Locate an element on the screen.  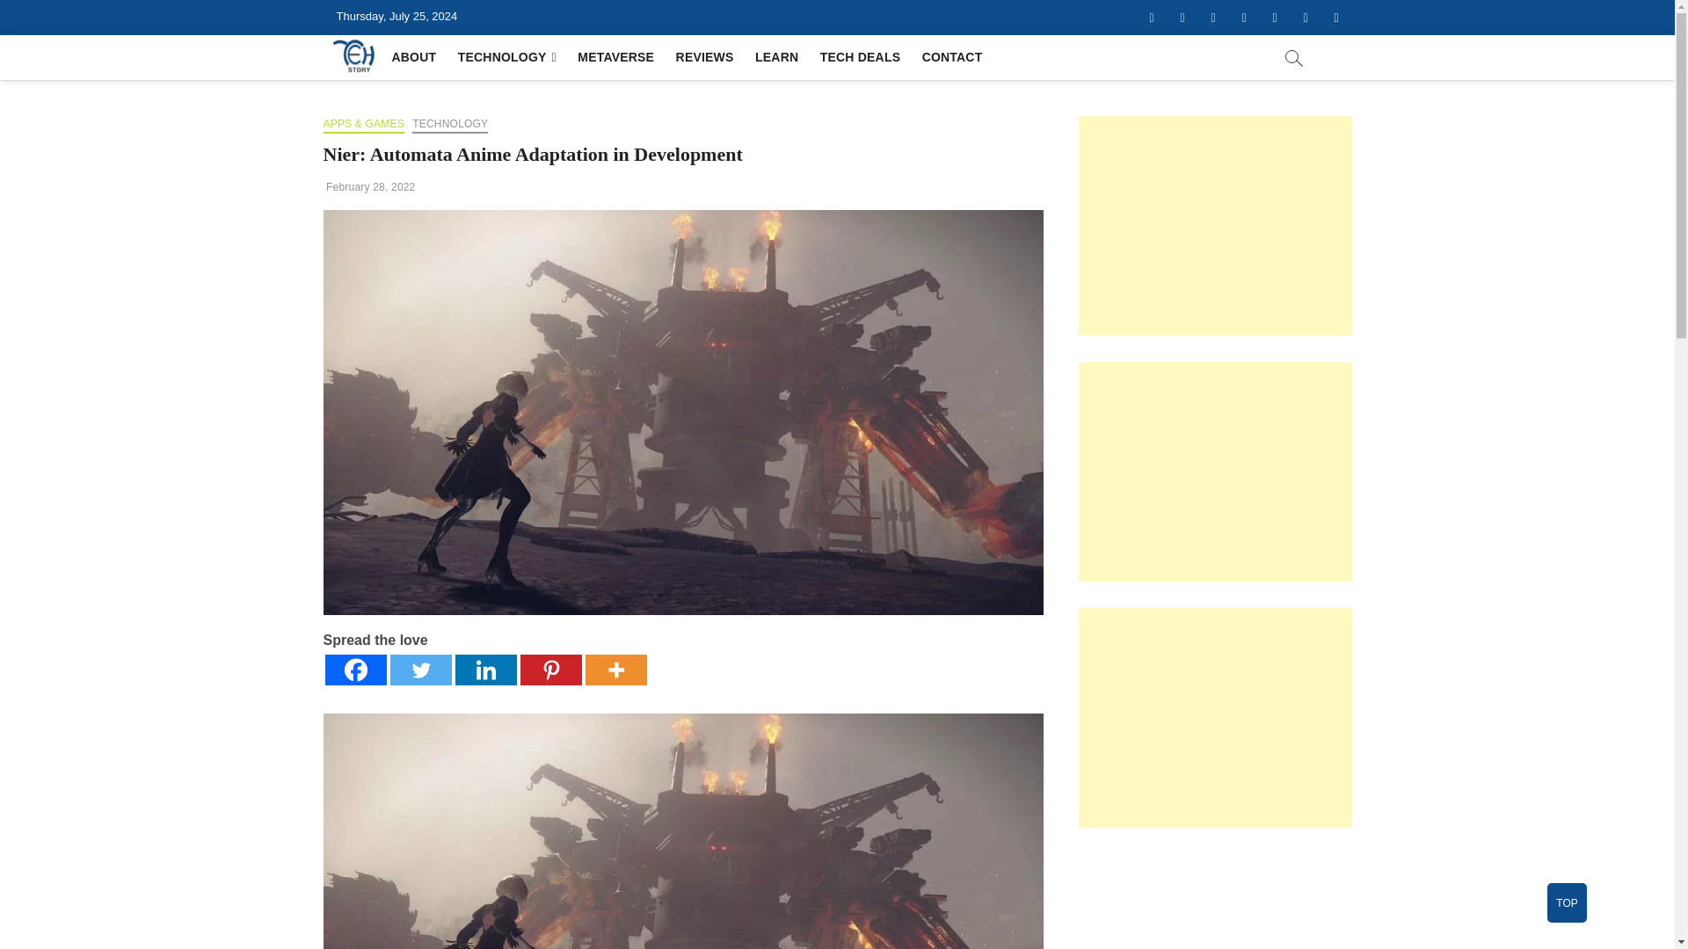
CONTACT is located at coordinates (952, 56).